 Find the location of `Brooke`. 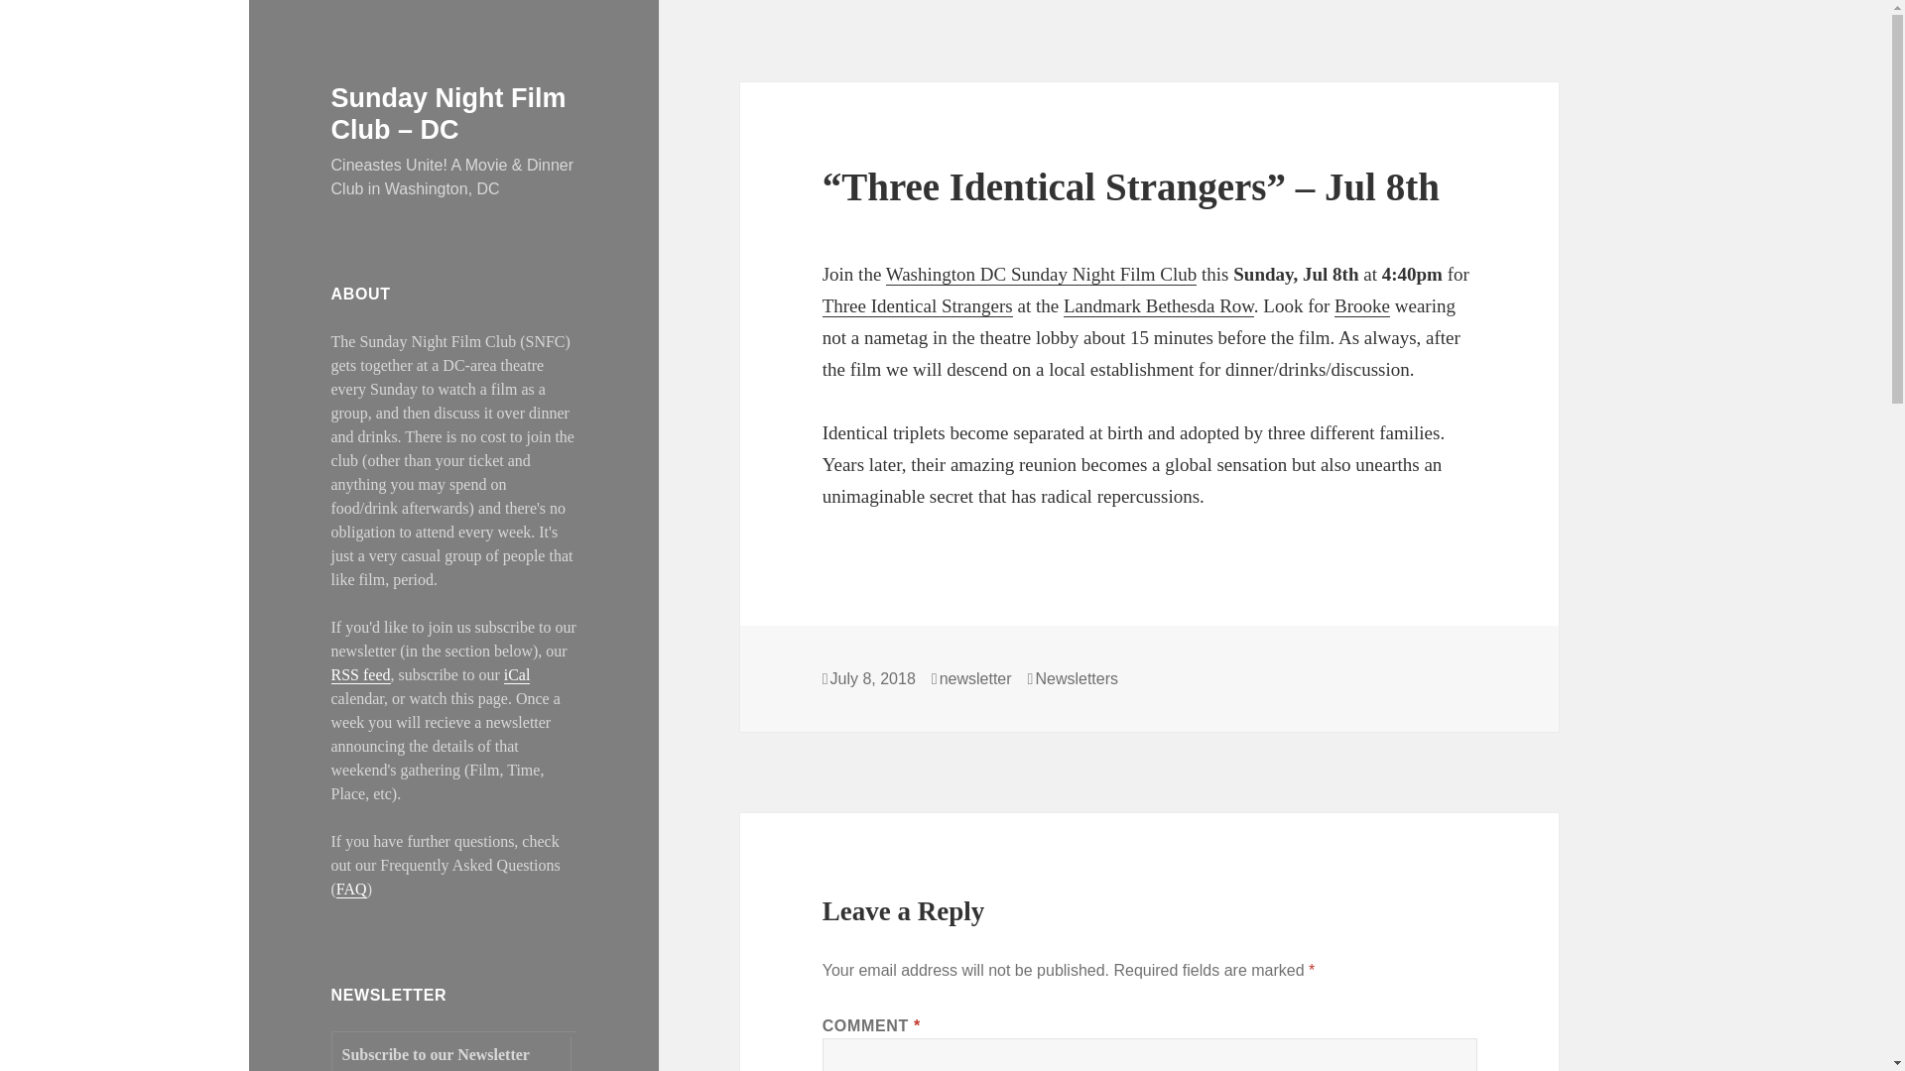

Brooke is located at coordinates (1362, 305).